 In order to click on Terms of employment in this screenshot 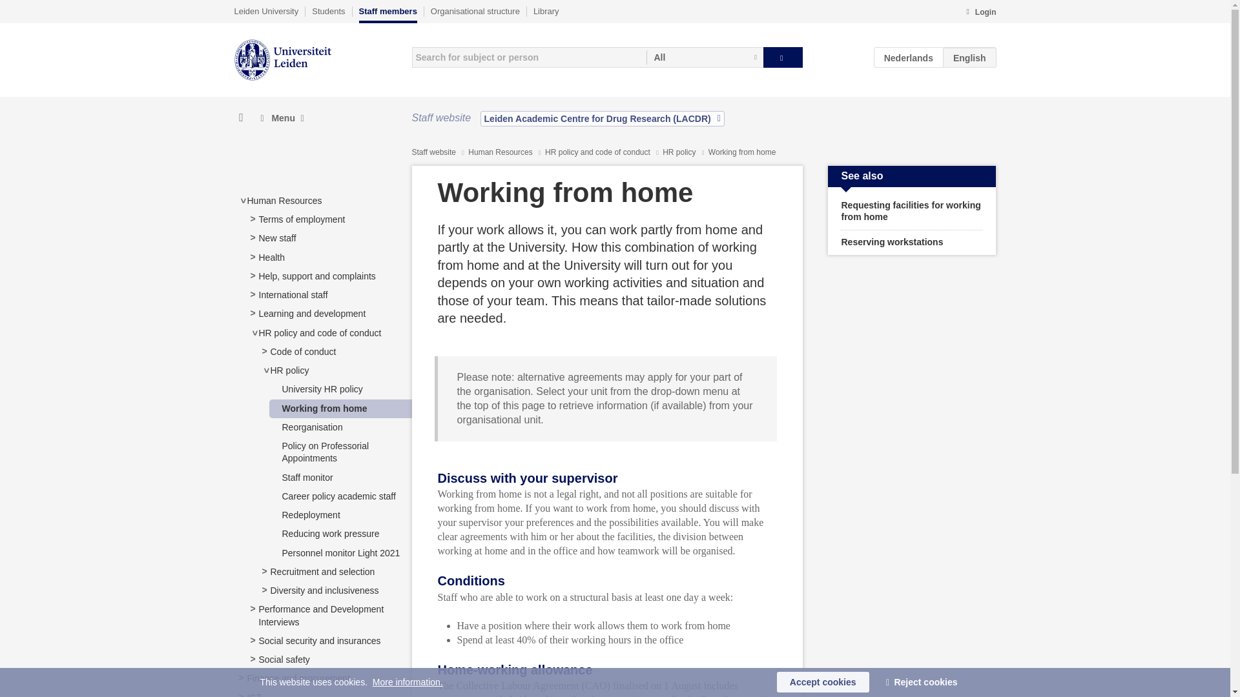, I will do `click(301, 219)`.